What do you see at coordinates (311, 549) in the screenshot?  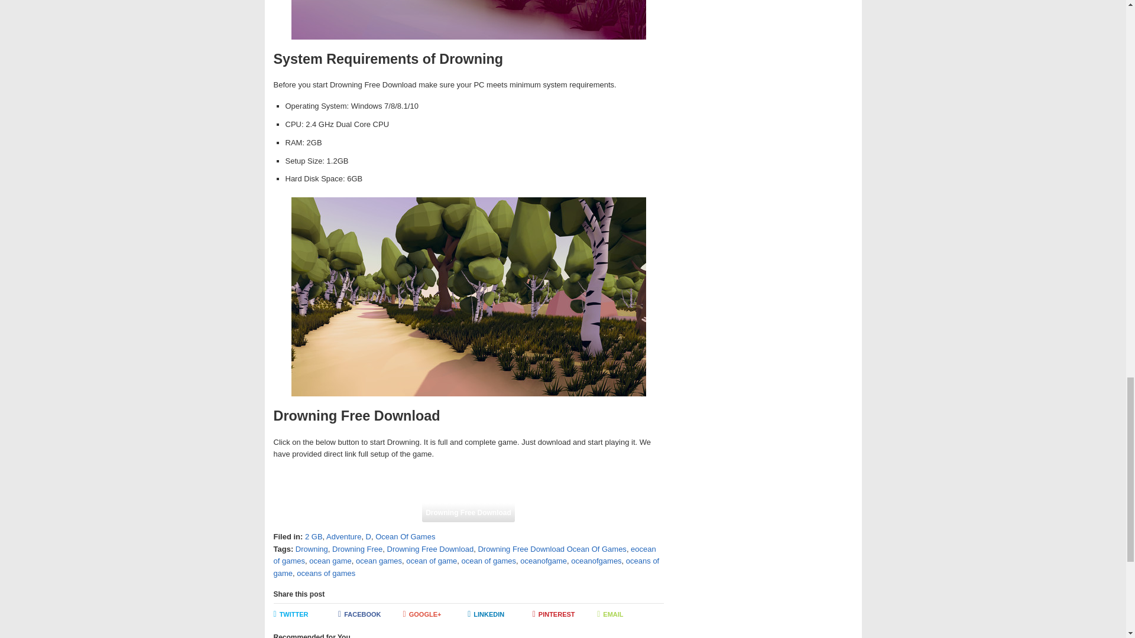 I see `Drowning` at bounding box center [311, 549].